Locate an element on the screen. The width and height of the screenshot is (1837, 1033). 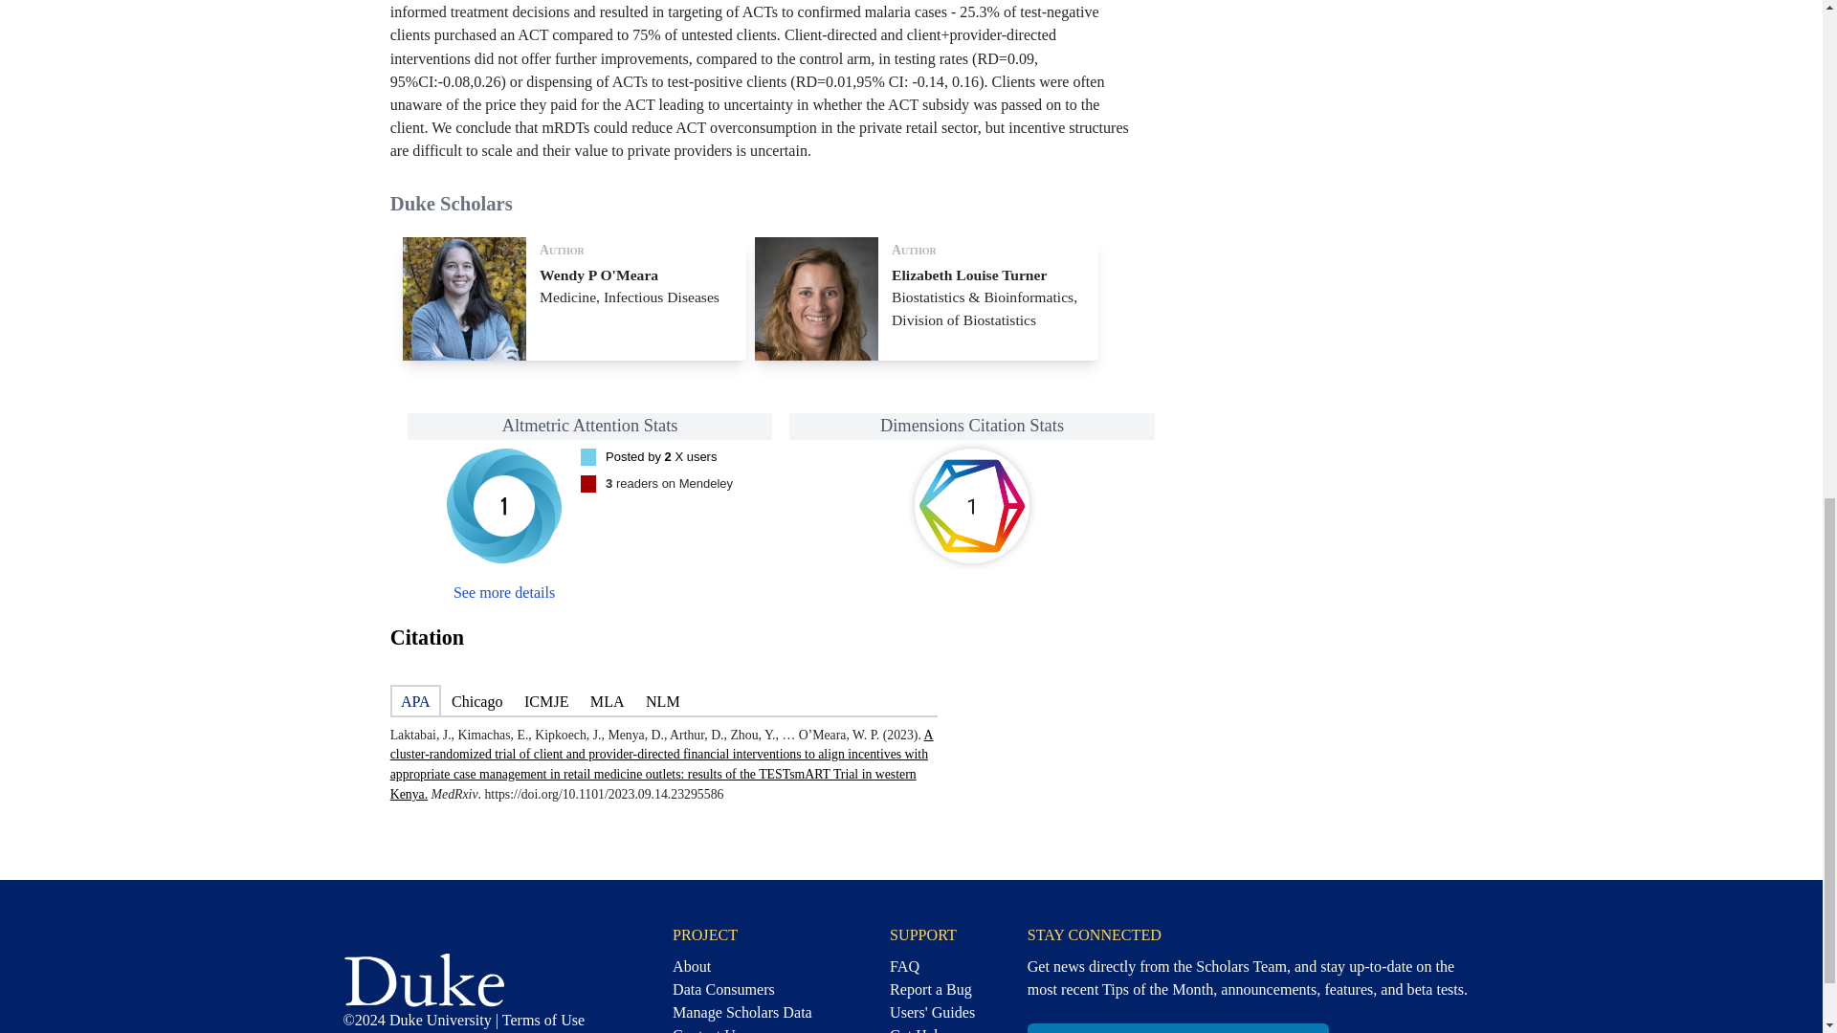
Posted by 2 X users is located at coordinates (574, 298).